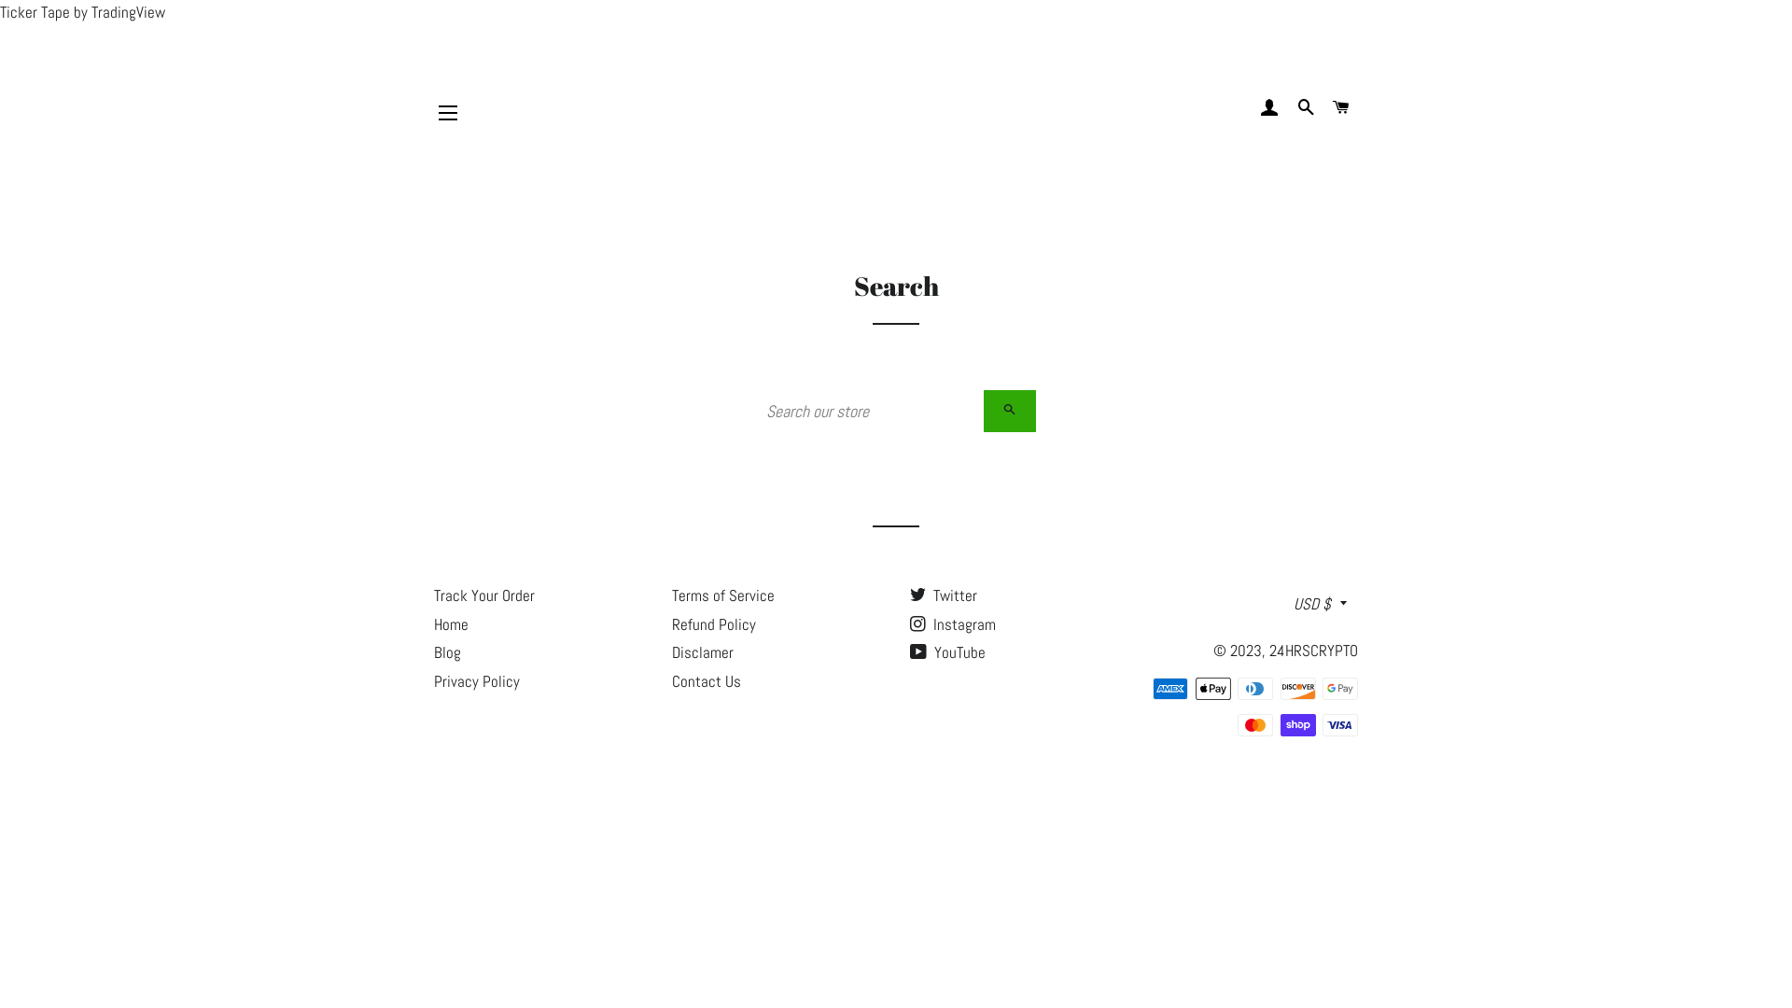 Image resolution: width=1792 pixels, height=1008 pixels. I want to click on Privacy Policy, so click(477, 681).